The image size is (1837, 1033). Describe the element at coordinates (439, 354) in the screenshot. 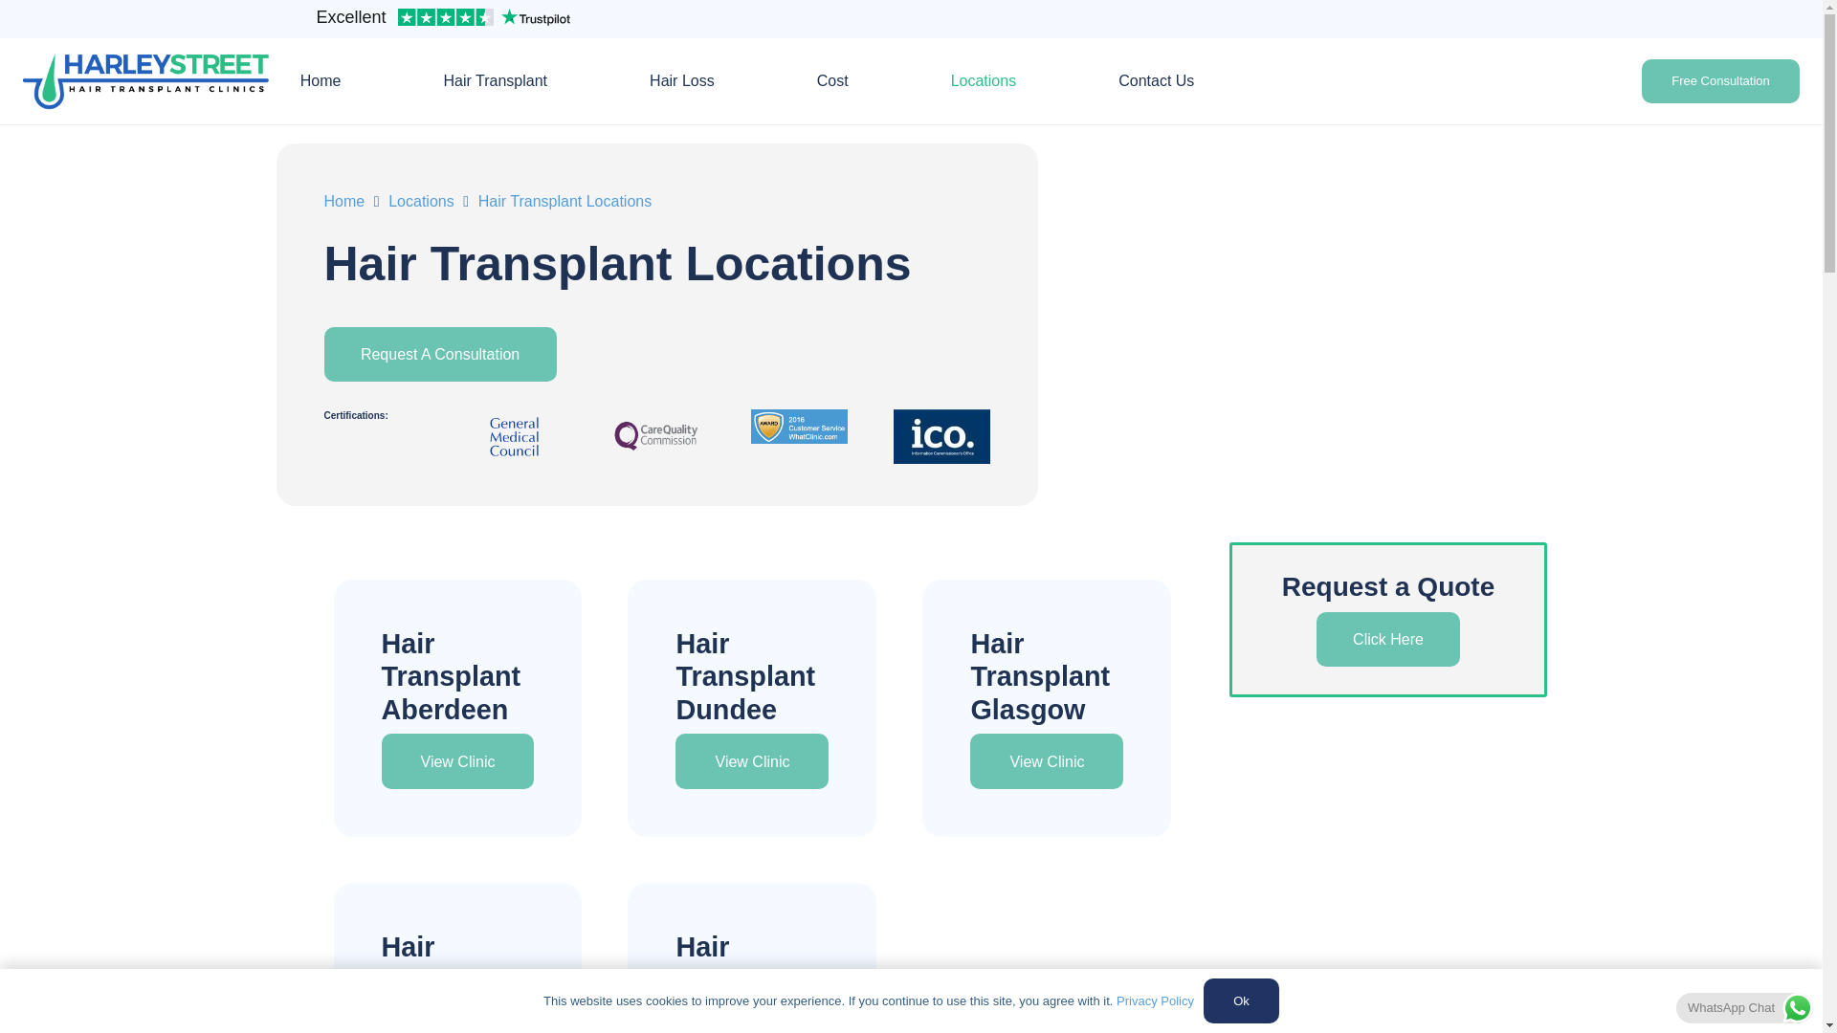

I see `Free Consultation` at that location.